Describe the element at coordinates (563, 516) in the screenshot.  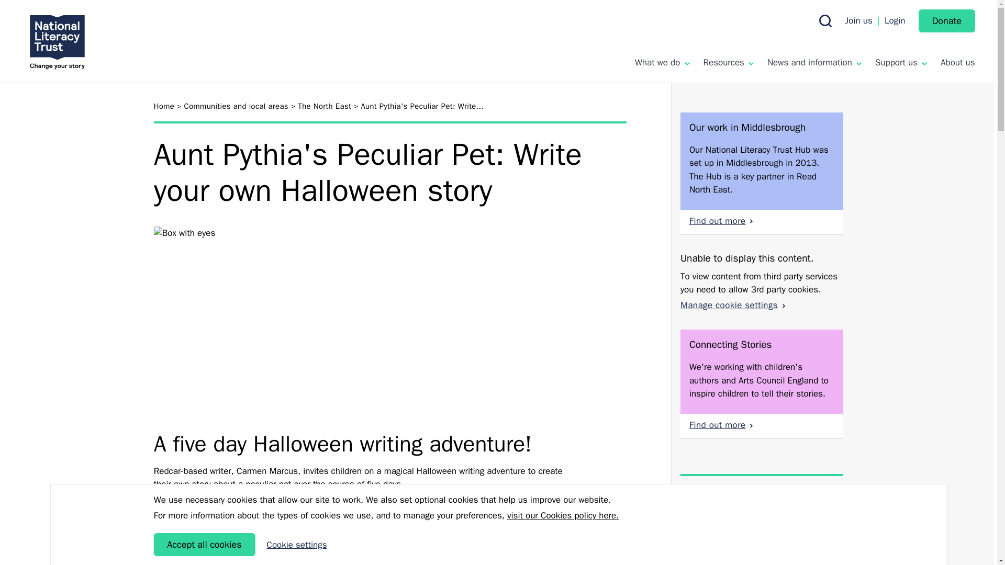
I see `visit our Cookies policy here.` at that location.